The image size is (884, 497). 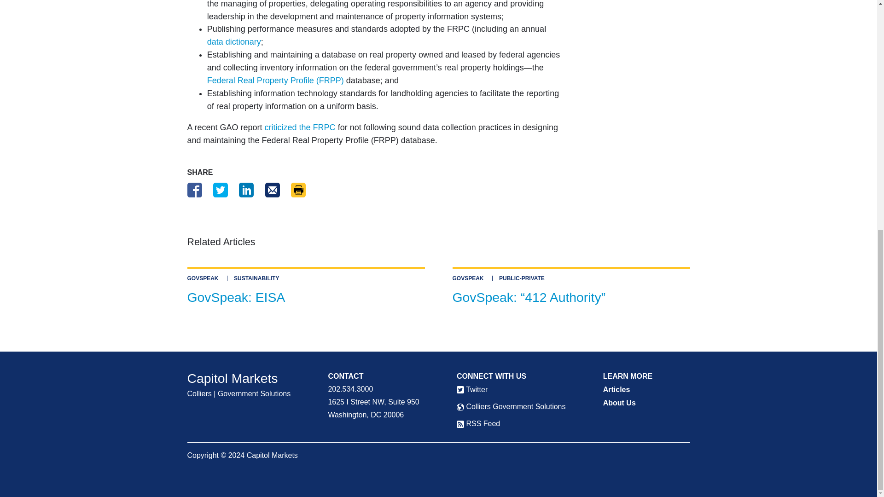 What do you see at coordinates (275, 80) in the screenshot?
I see `GovSpeak: FRPP` at bounding box center [275, 80].